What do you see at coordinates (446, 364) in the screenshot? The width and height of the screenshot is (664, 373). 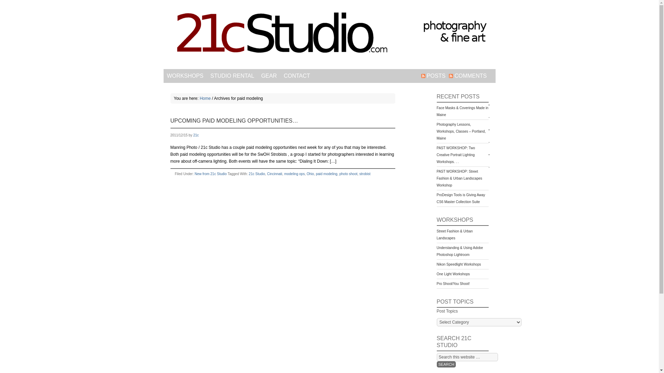 I see `Search` at bounding box center [446, 364].